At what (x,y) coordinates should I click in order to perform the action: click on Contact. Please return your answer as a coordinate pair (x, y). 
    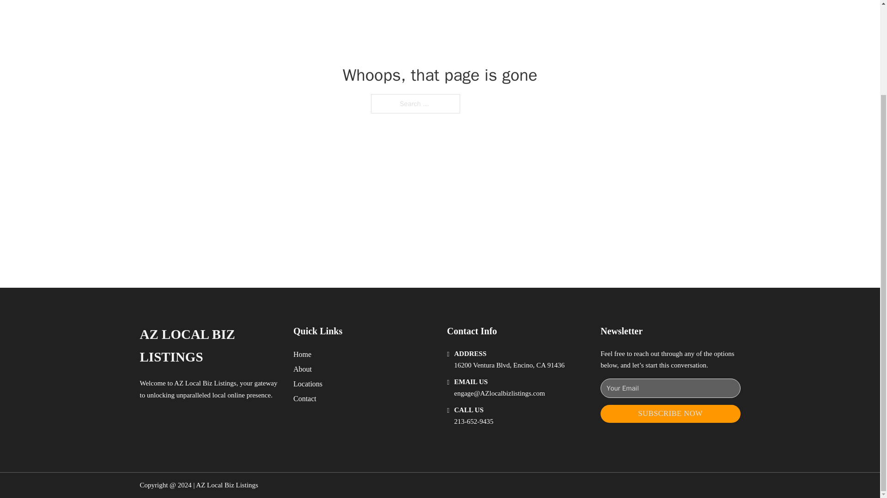
    Looking at the image, I should click on (305, 398).